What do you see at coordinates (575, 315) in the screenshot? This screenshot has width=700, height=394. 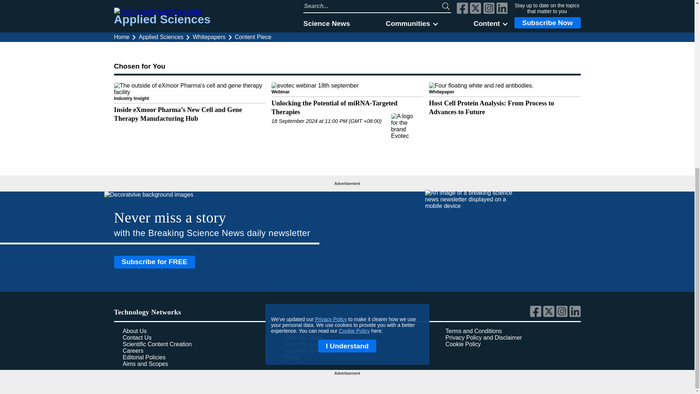 I see `Link to Technology Networks' linkedin page` at bounding box center [575, 315].